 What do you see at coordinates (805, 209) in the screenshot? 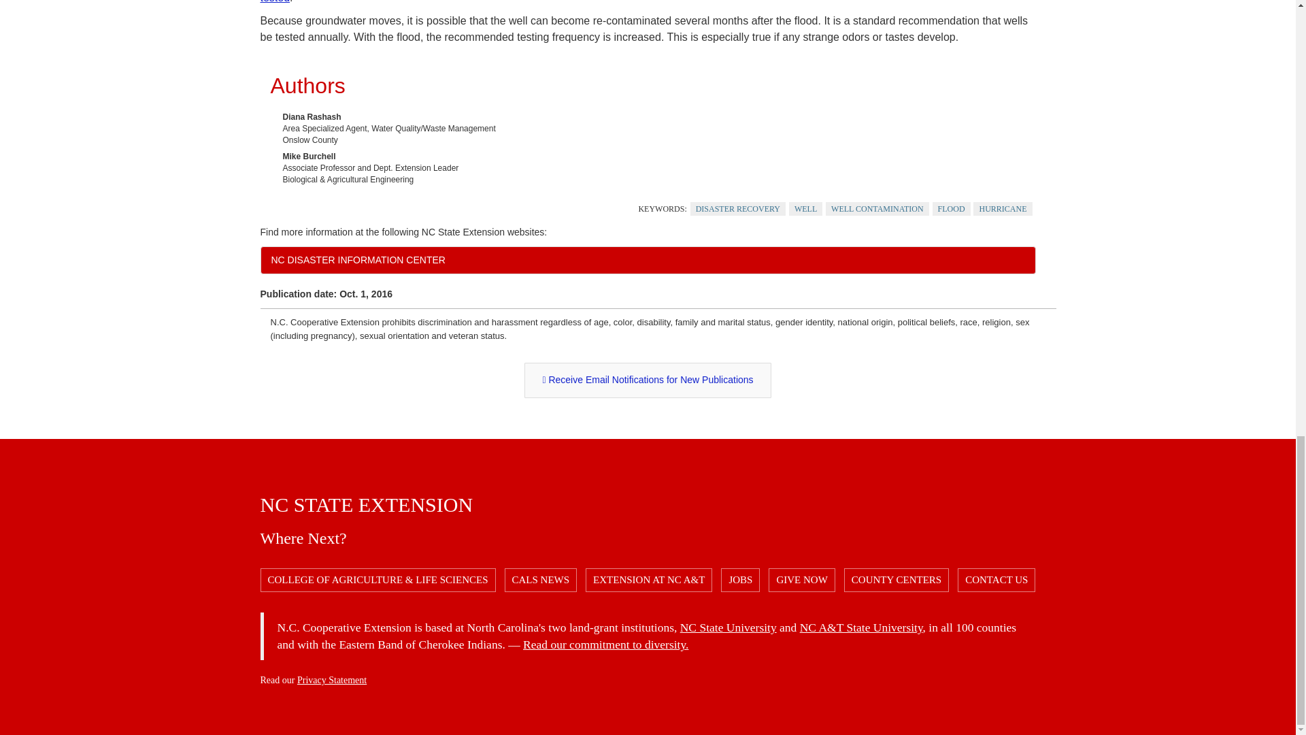
I see `WELL` at bounding box center [805, 209].